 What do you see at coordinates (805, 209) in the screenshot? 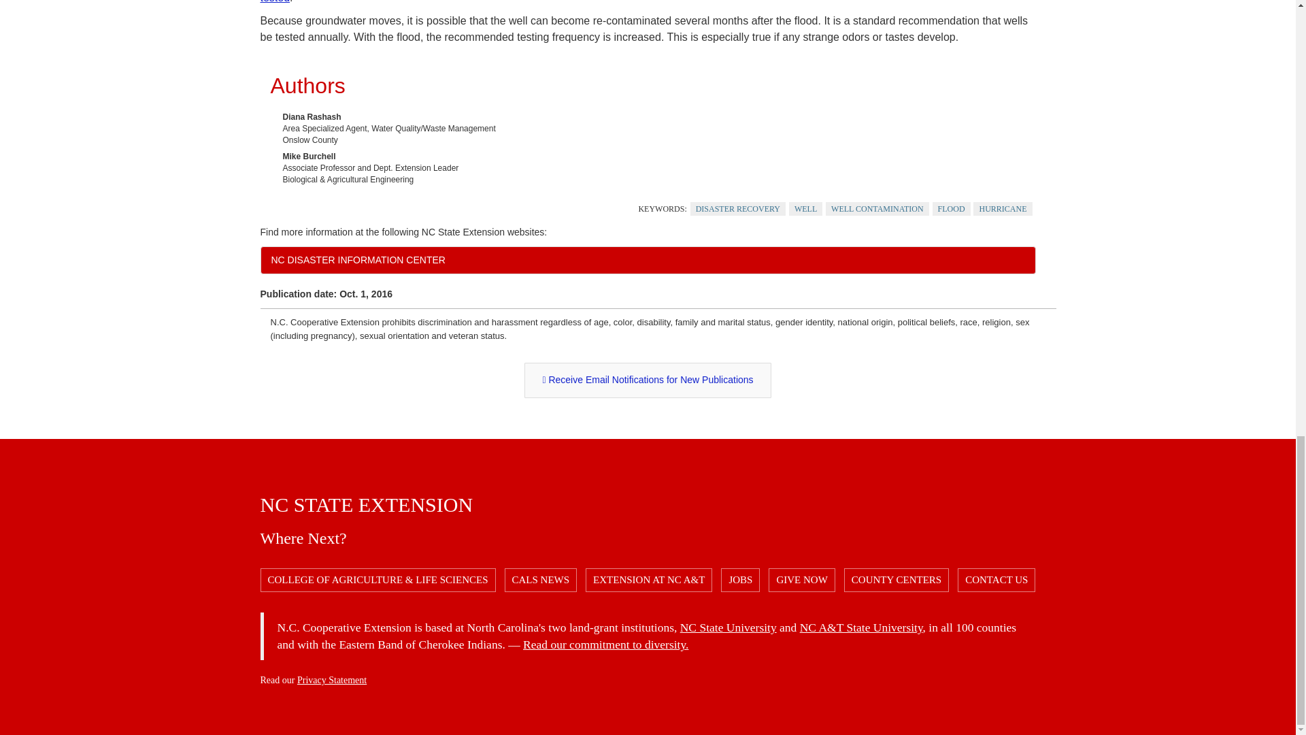
I see `WELL` at bounding box center [805, 209].